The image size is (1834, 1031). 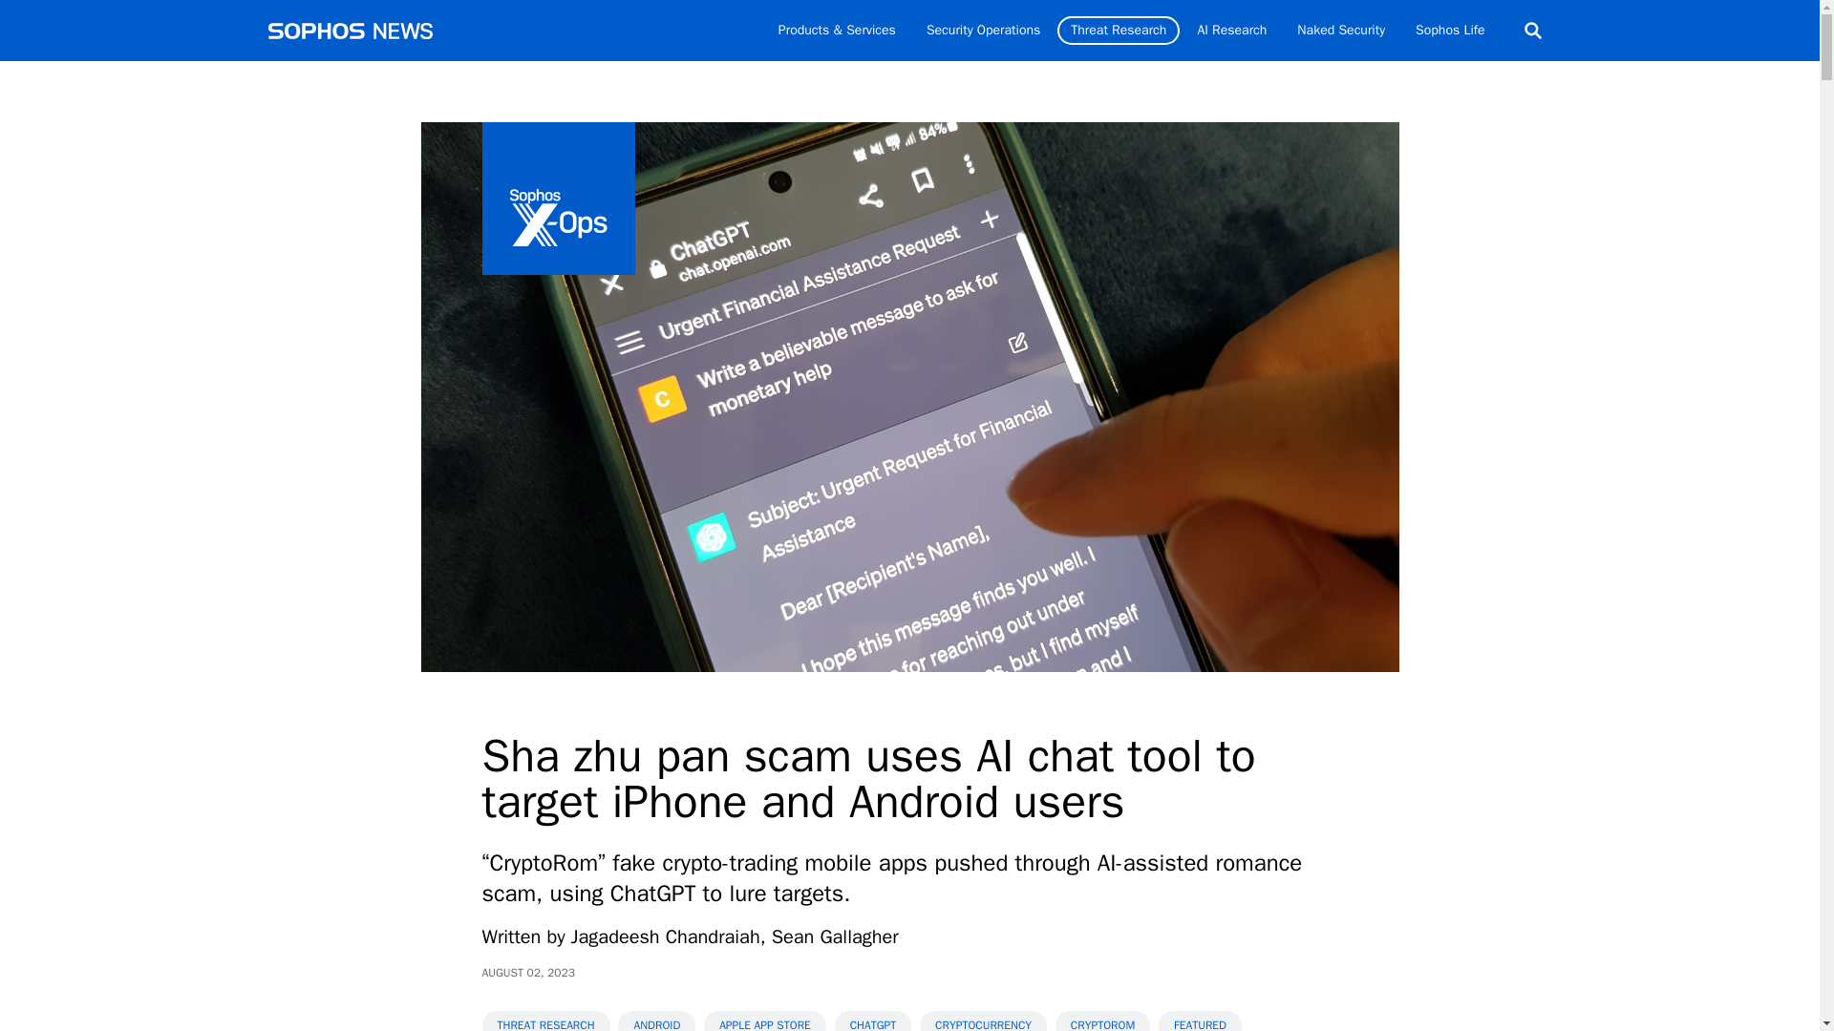 I want to click on Sean Gallagher, so click(x=835, y=936).